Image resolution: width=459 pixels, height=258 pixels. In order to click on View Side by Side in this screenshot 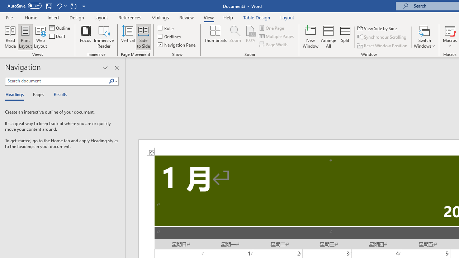, I will do `click(378, 28)`.